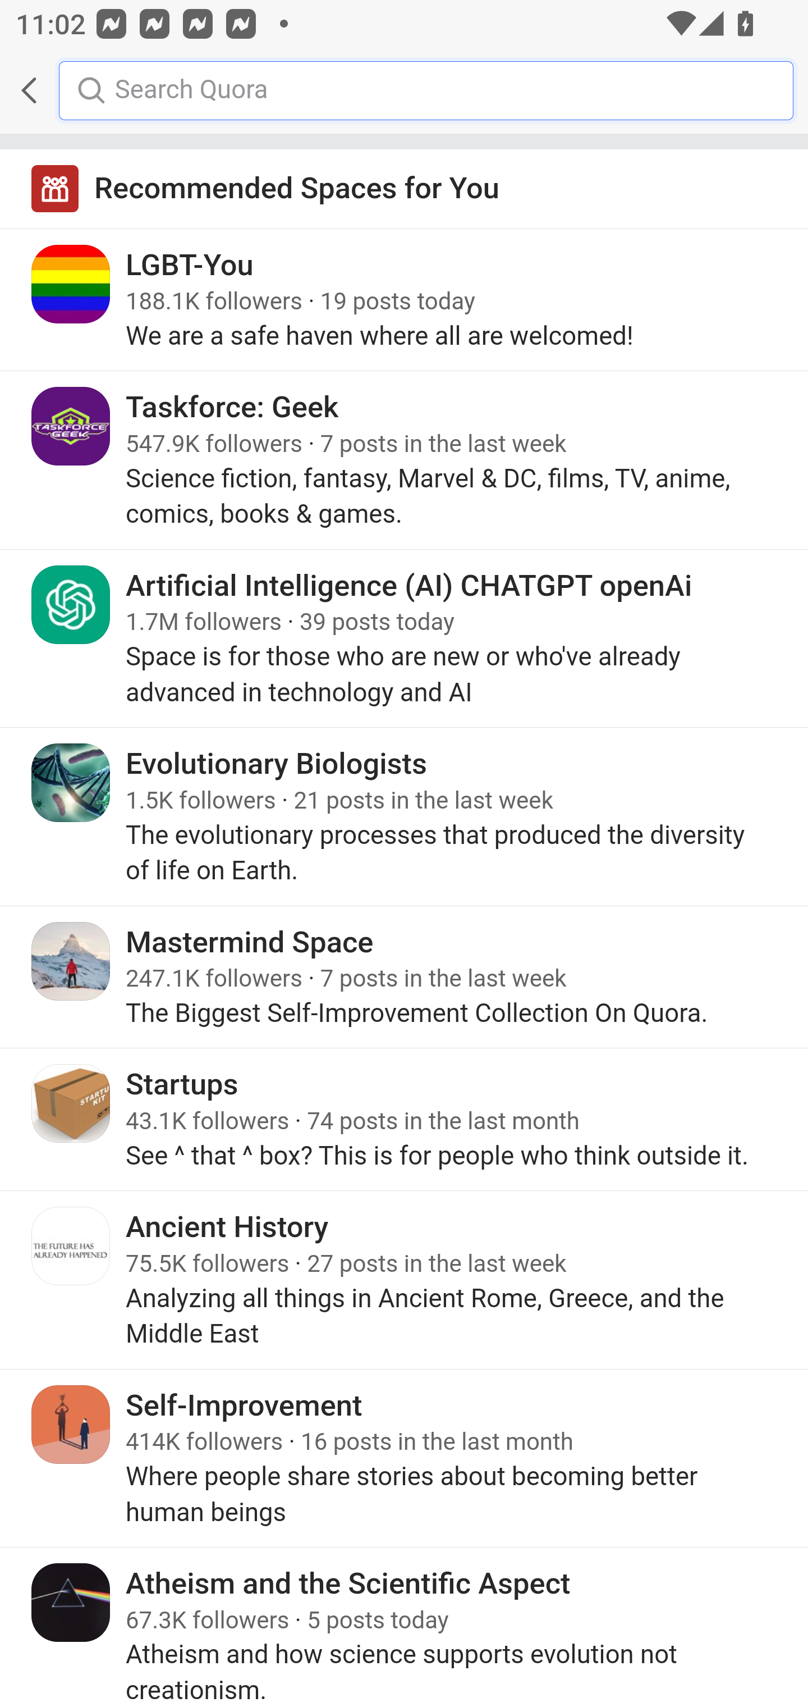 The height and width of the screenshot is (1707, 808). What do you see at coordinates (404, 90) in the screenshot?
I see `Me Home Search Add` at bounding box center [404, 90].